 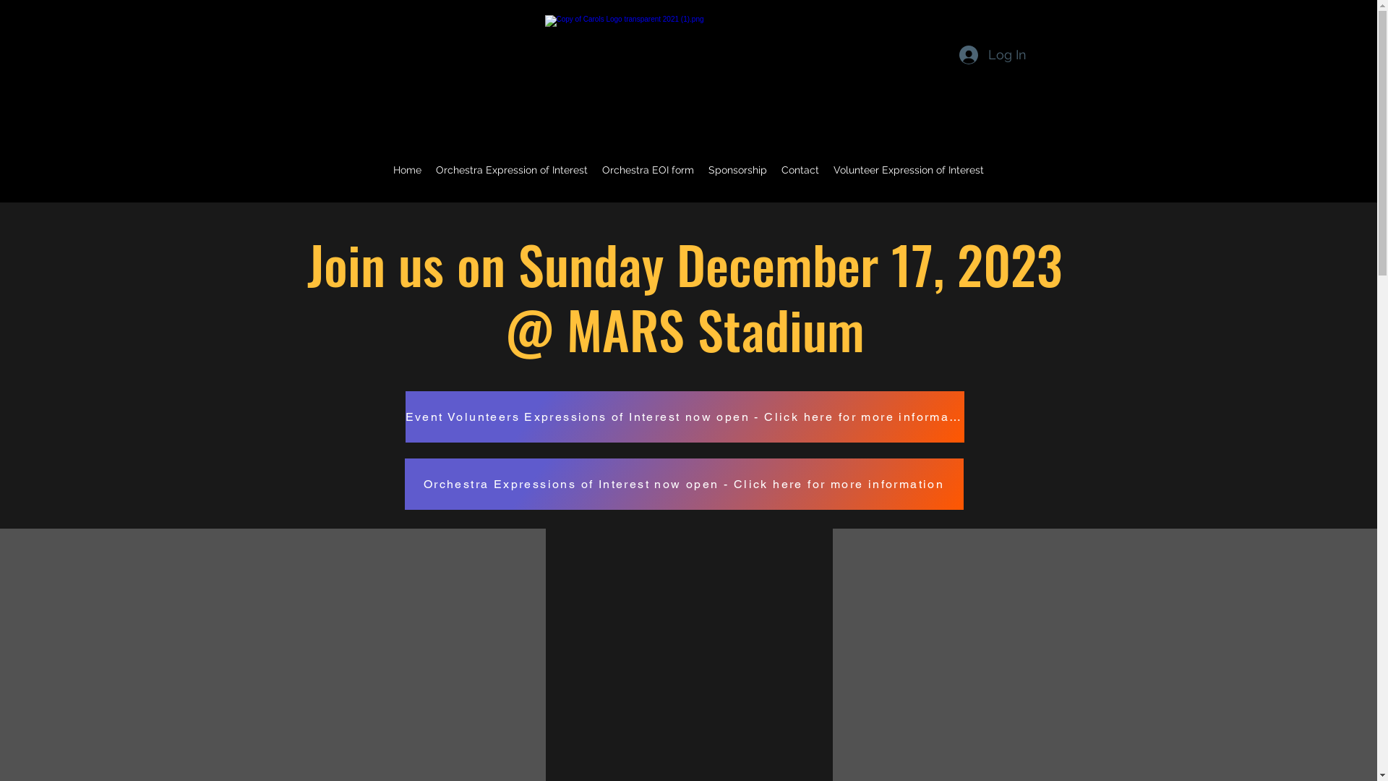 I want to click on Volunteer Expression of Interest, so click(x=909, y=170).